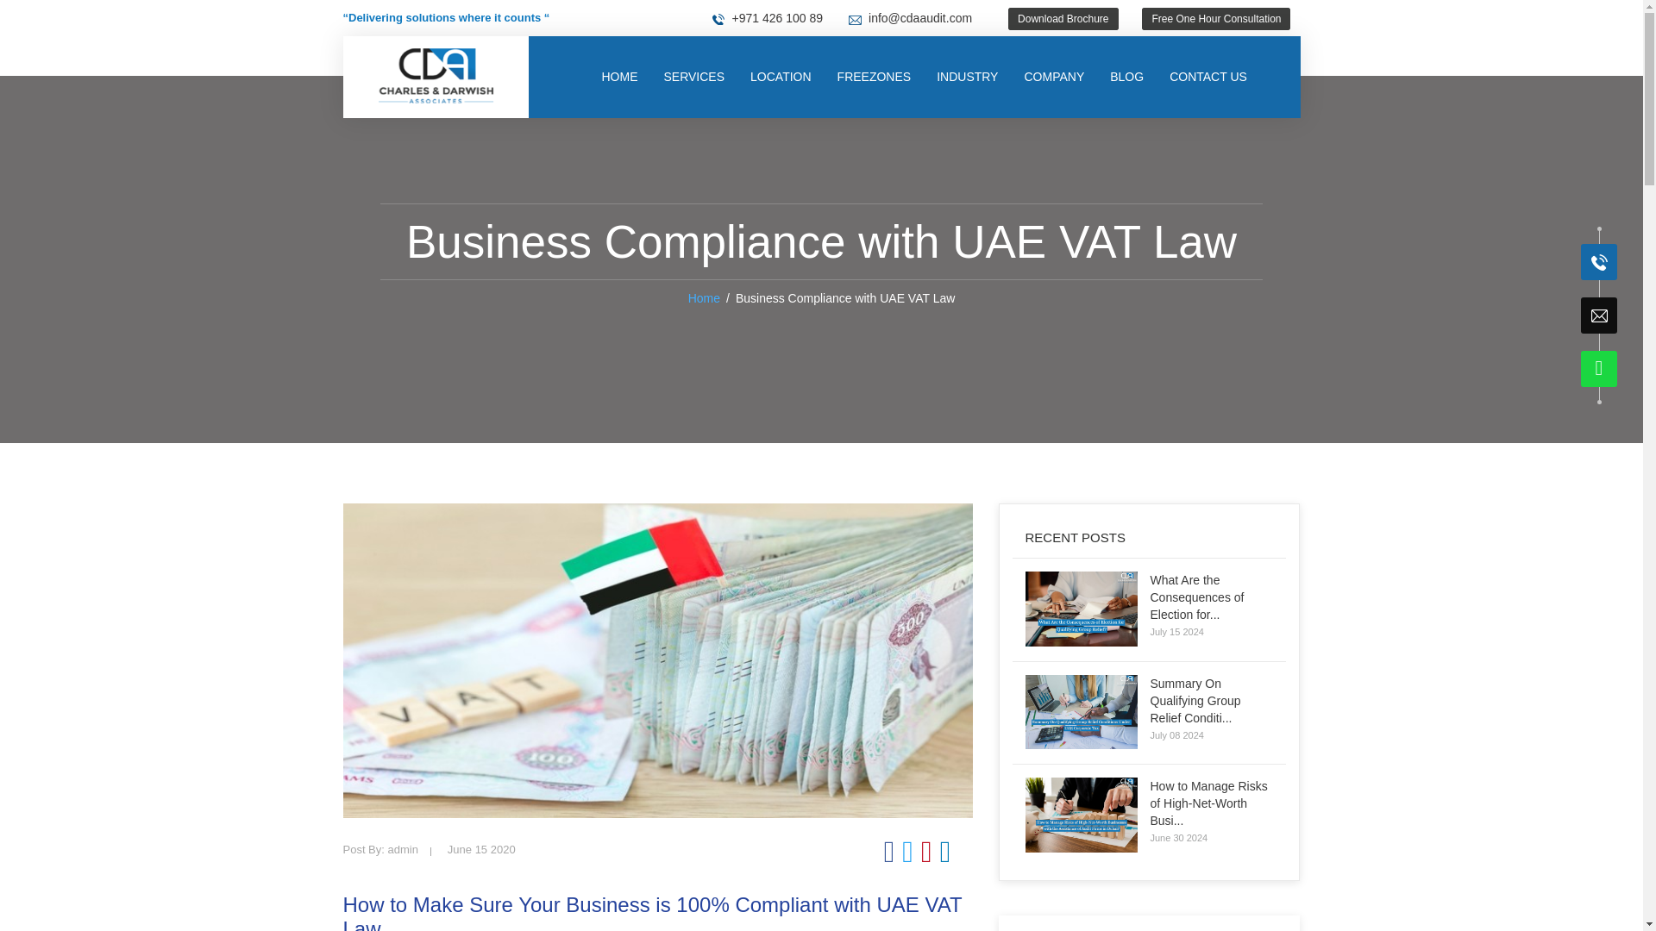 The image size is (1656, 931). I want to click on Free One Hour Consultation, so click(1215, 18).